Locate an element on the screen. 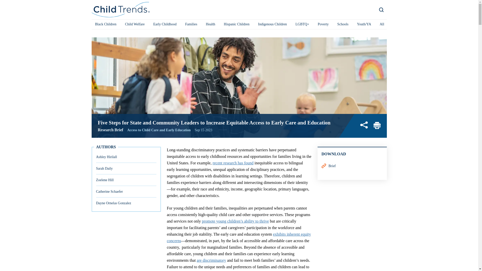  Access to Child Care and Early Education is located at coordinates (159, 130).